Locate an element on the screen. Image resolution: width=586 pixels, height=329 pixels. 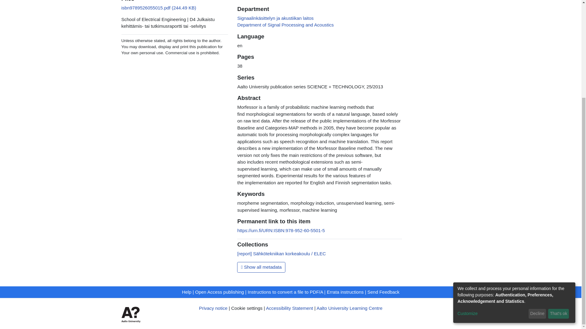
Decline is located at coordinates (537, 179).